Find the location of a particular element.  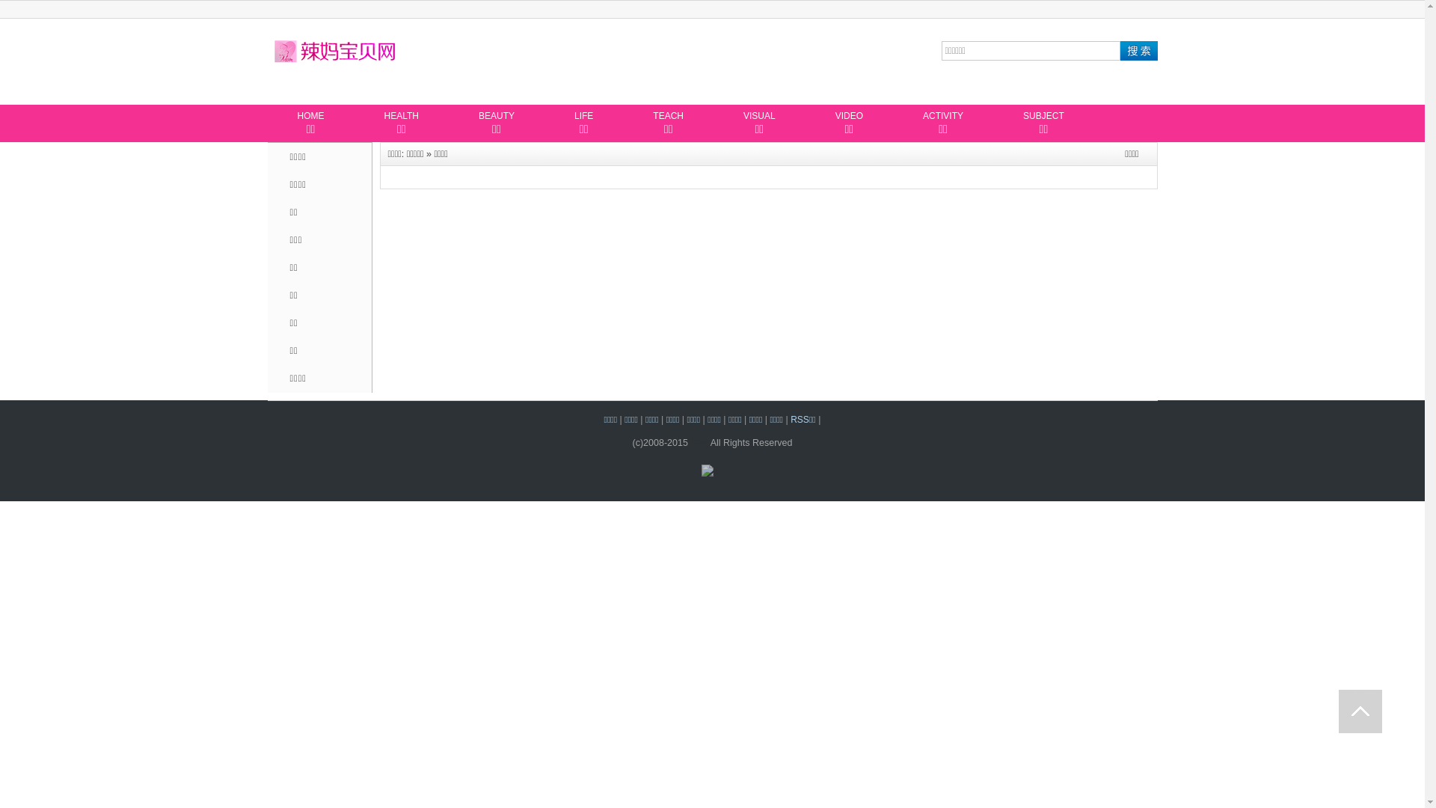

  is located at coordinates (1360, 711).